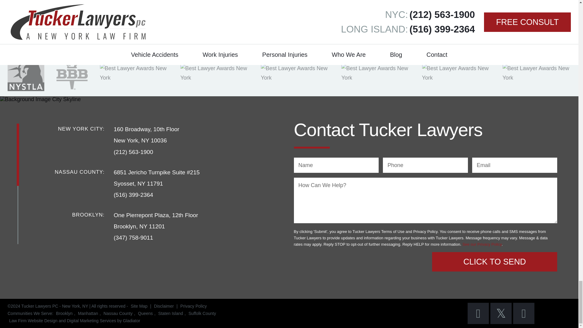 This screenshot has width=583, height=328. I want to click on Suffolk County Personal Injury Lawyer, so click(202, 313).